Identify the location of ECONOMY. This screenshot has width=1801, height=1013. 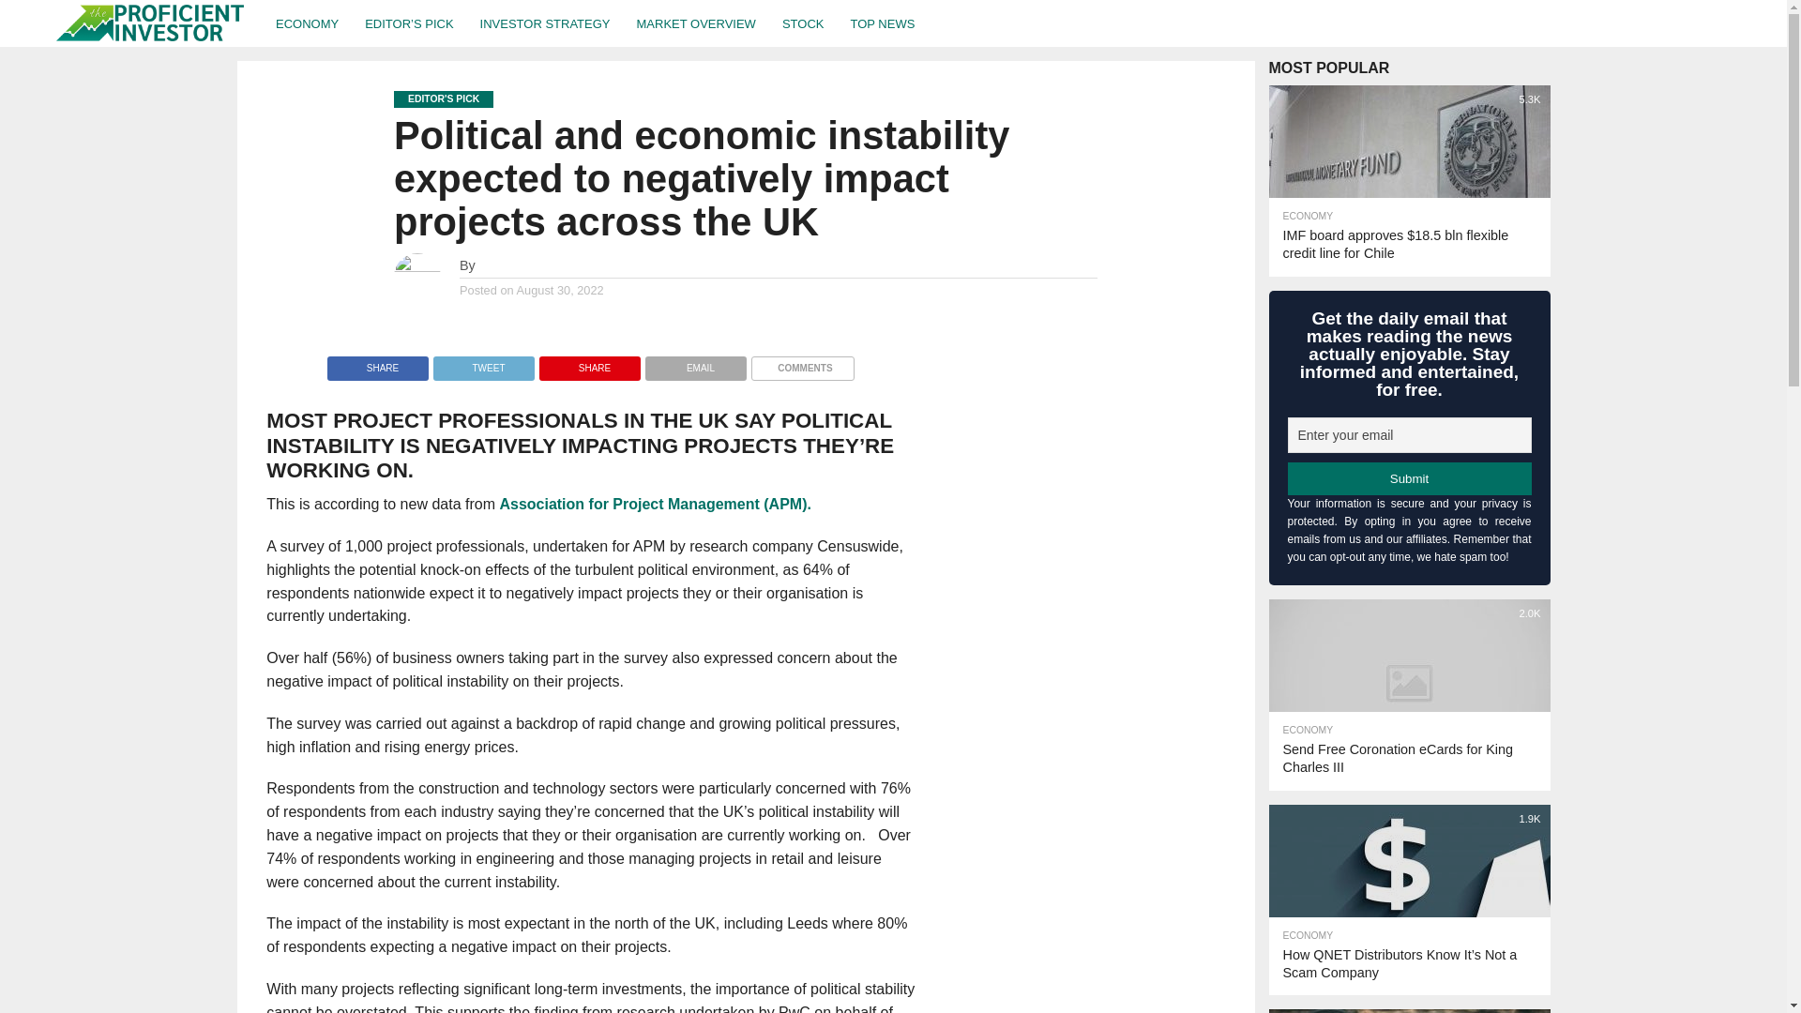
(307, 23).